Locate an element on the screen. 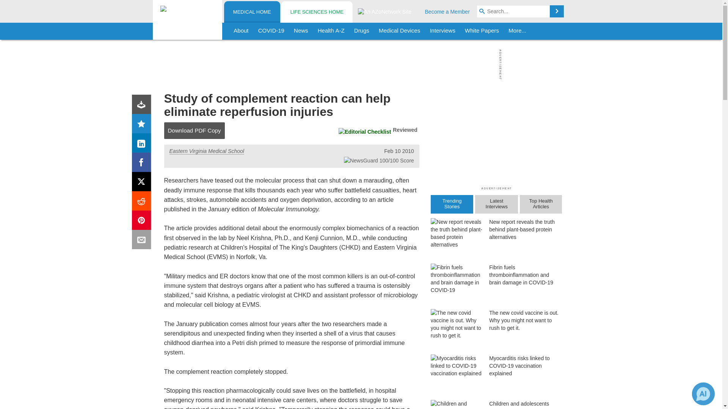 The width and height of the screenshot is (728, 409). About is located at coordinates (241, 31).